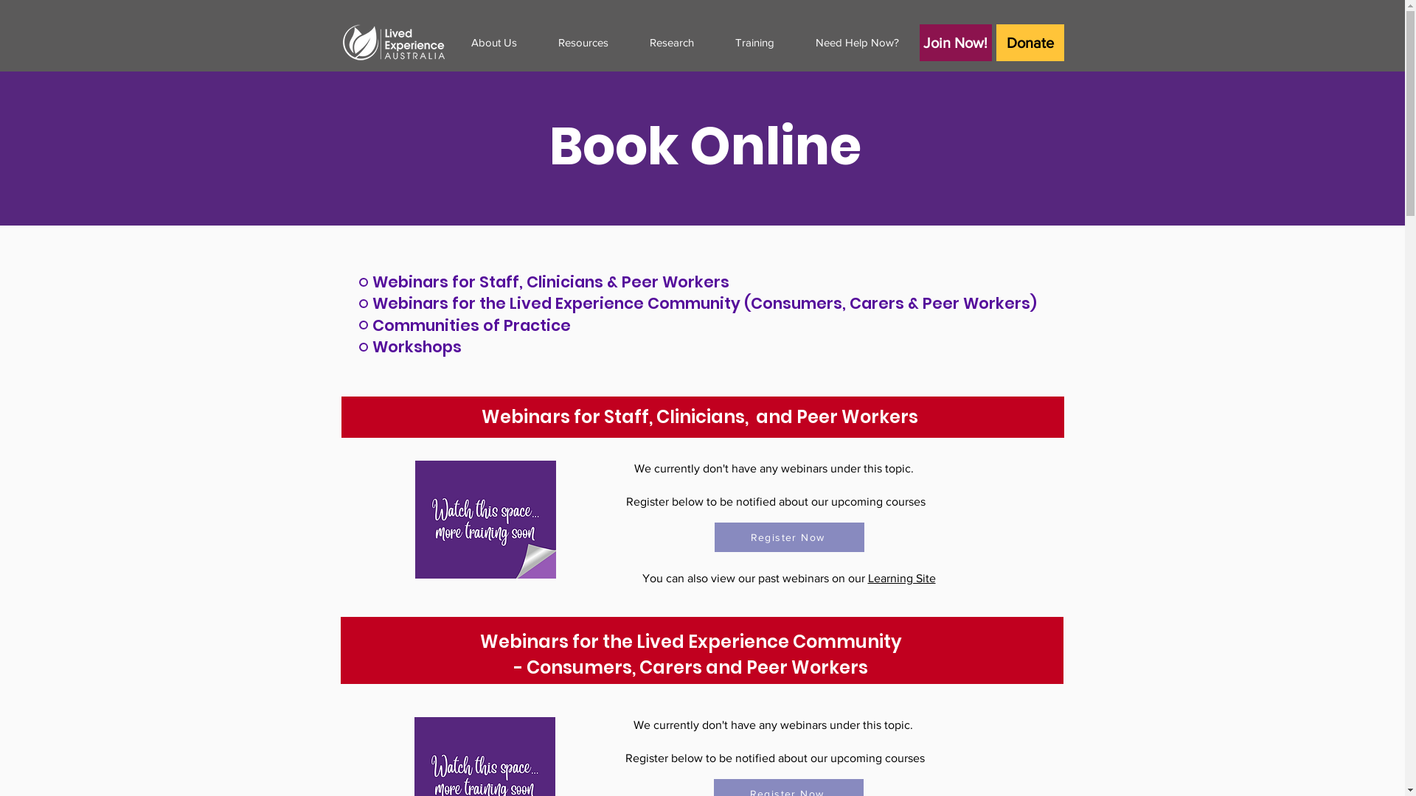 The image size is (1416, 796). I want to click on Join Now!, so click(955, 43).